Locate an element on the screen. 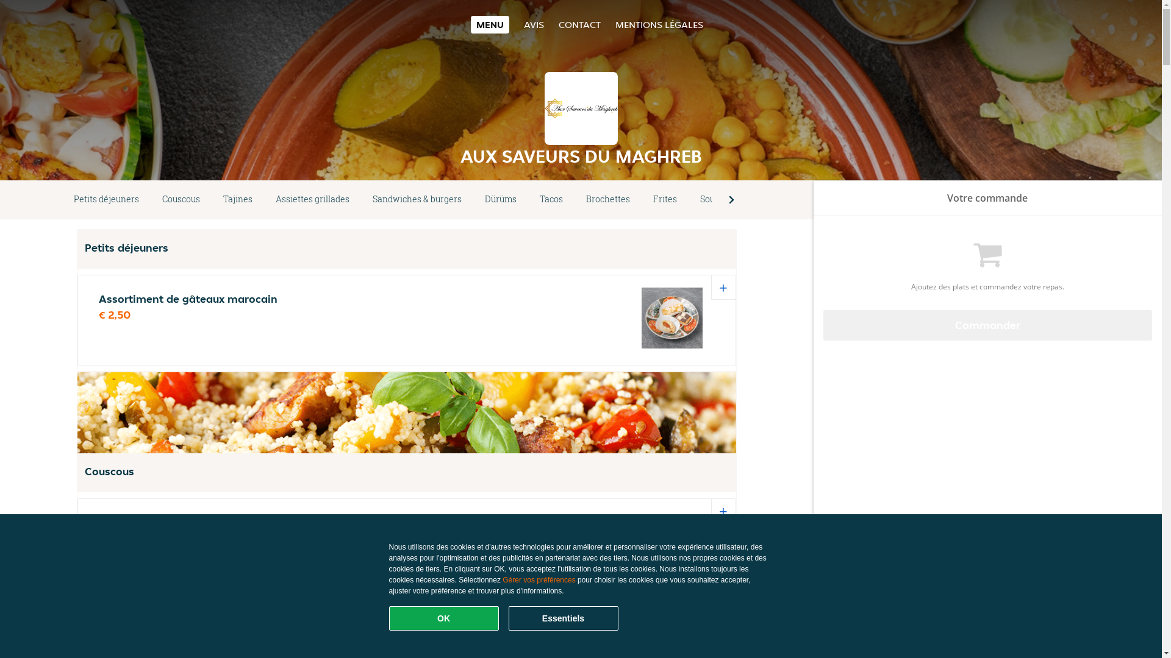 The image size is (1171, 658). Assiettes grillades is located at coordinates (312, 200).